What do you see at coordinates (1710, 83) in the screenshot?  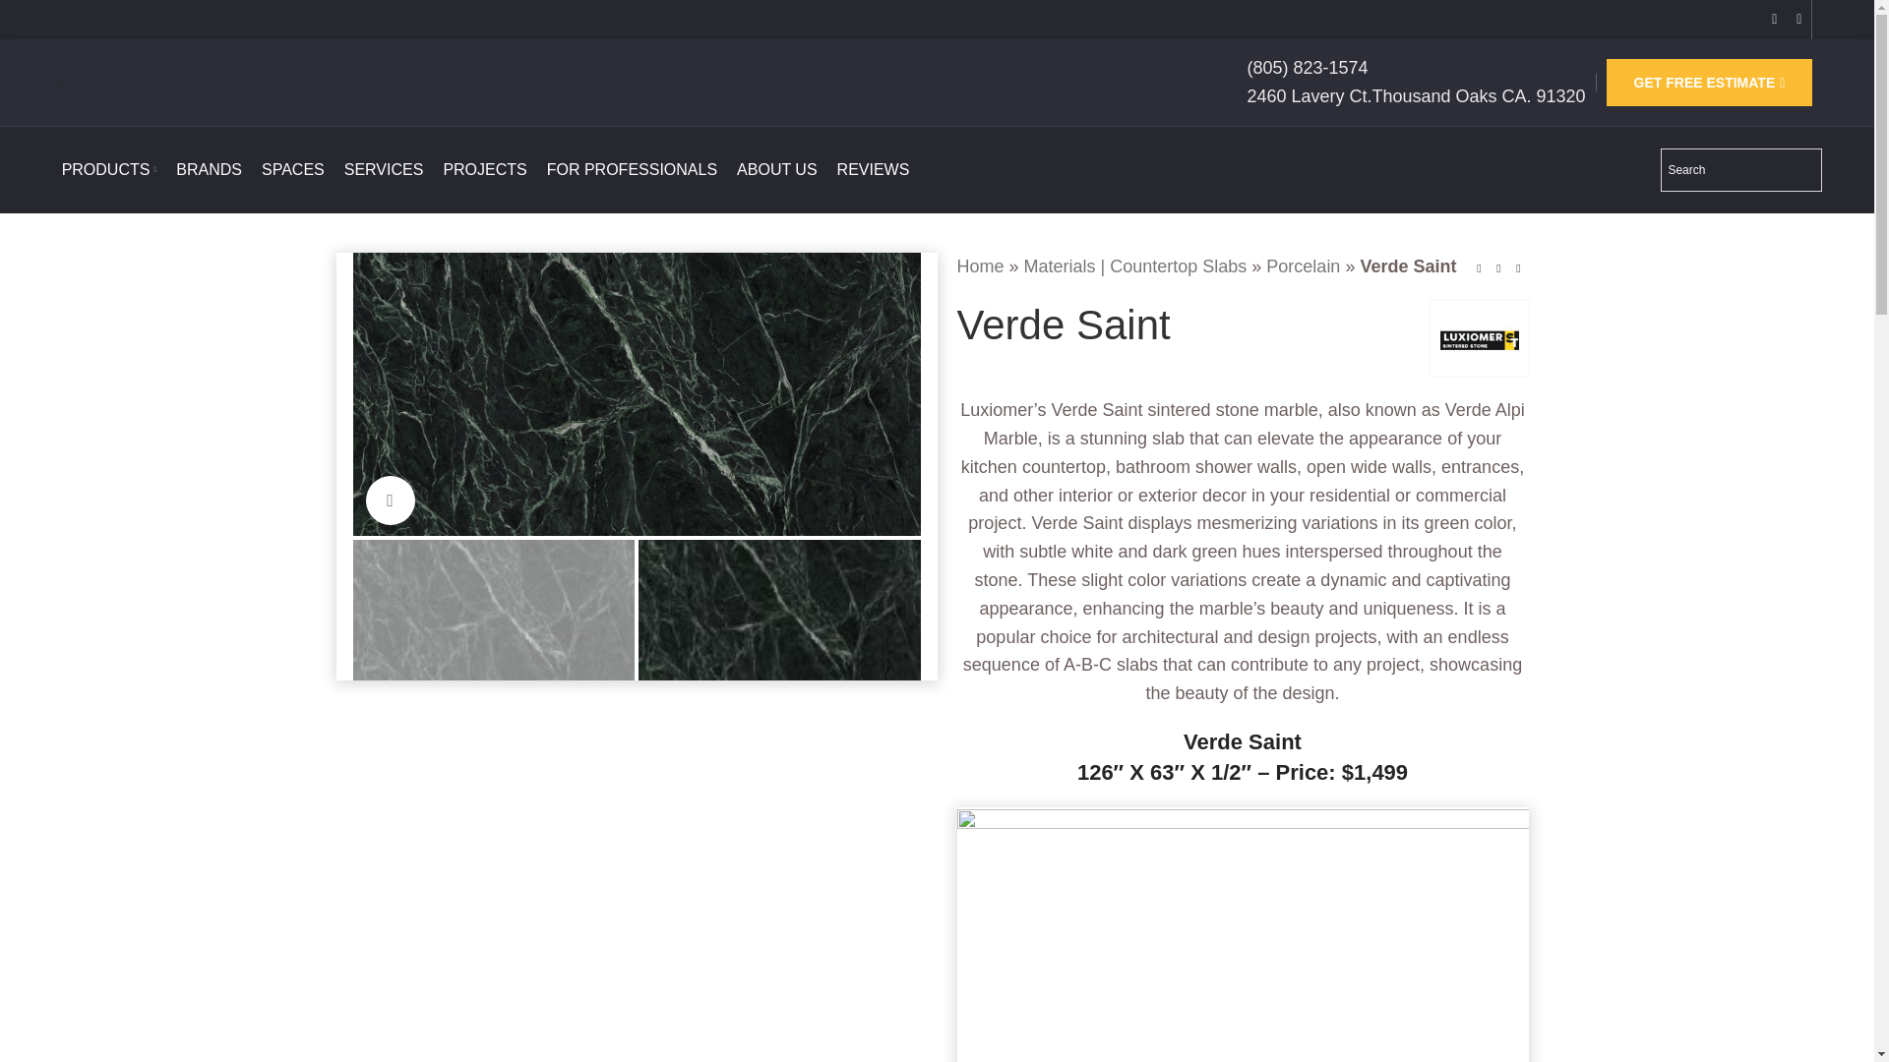 I see `GET FREE ESTIMATE` at bounding box center [1710, 83].